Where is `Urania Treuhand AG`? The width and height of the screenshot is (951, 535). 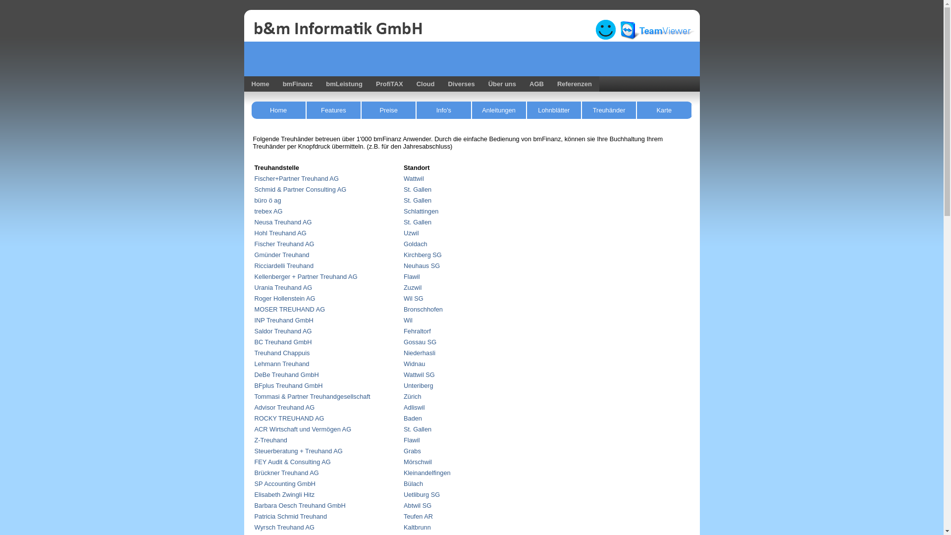
Urania Treuhand AG is located at coordinates (283, 287).